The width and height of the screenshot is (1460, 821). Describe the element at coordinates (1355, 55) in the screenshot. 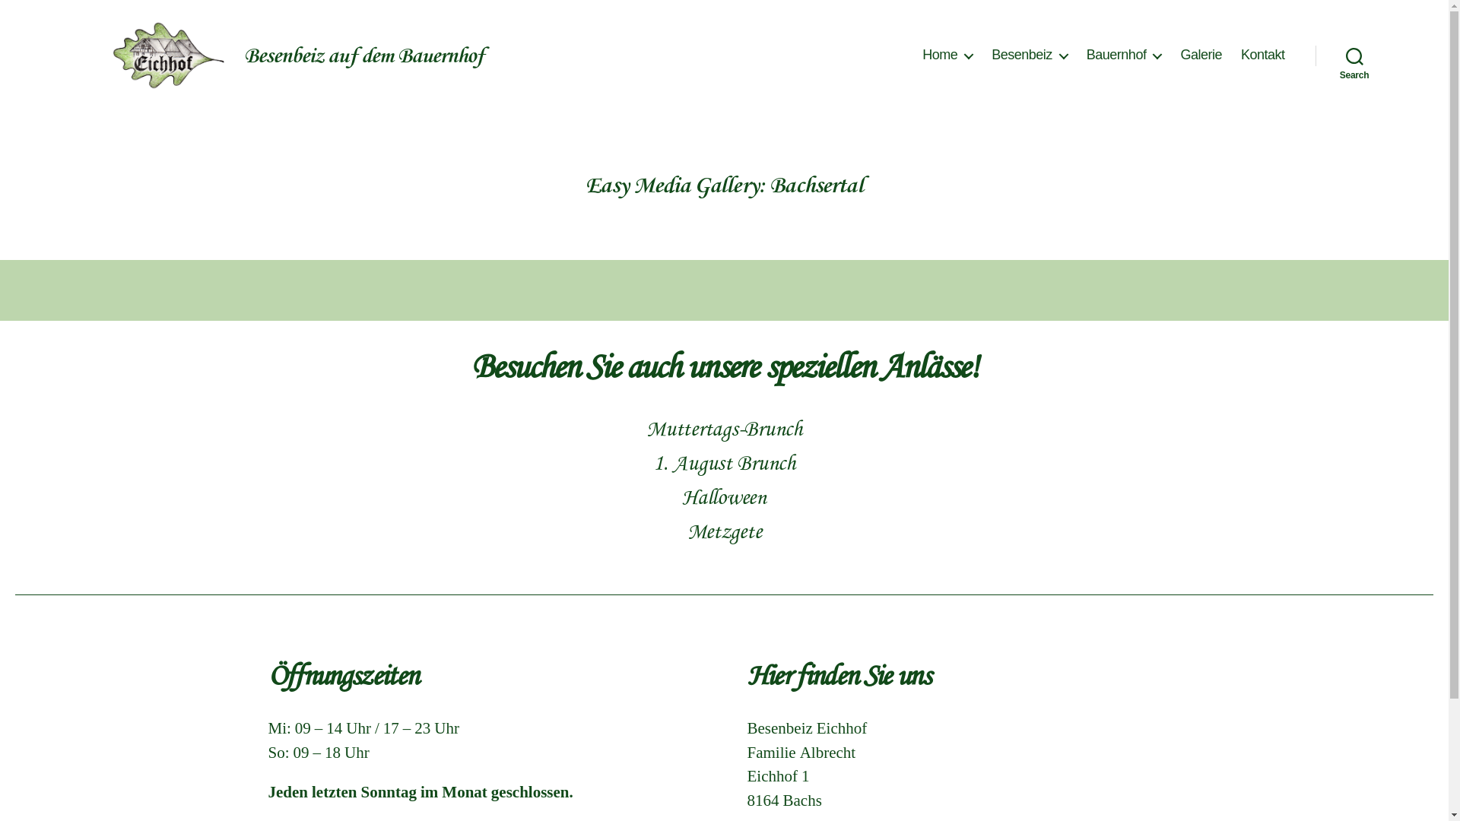

I see `Search` at that location.